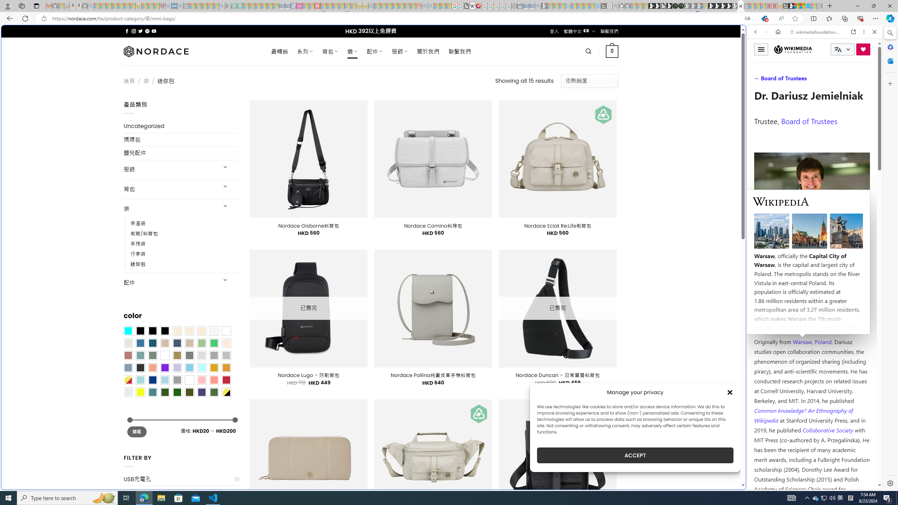 This screenshot has width=898, height=505. What do you see at coordinates (777, 325) in the screenshot?
I see `Harvard University` at bounding box center [777, 325].